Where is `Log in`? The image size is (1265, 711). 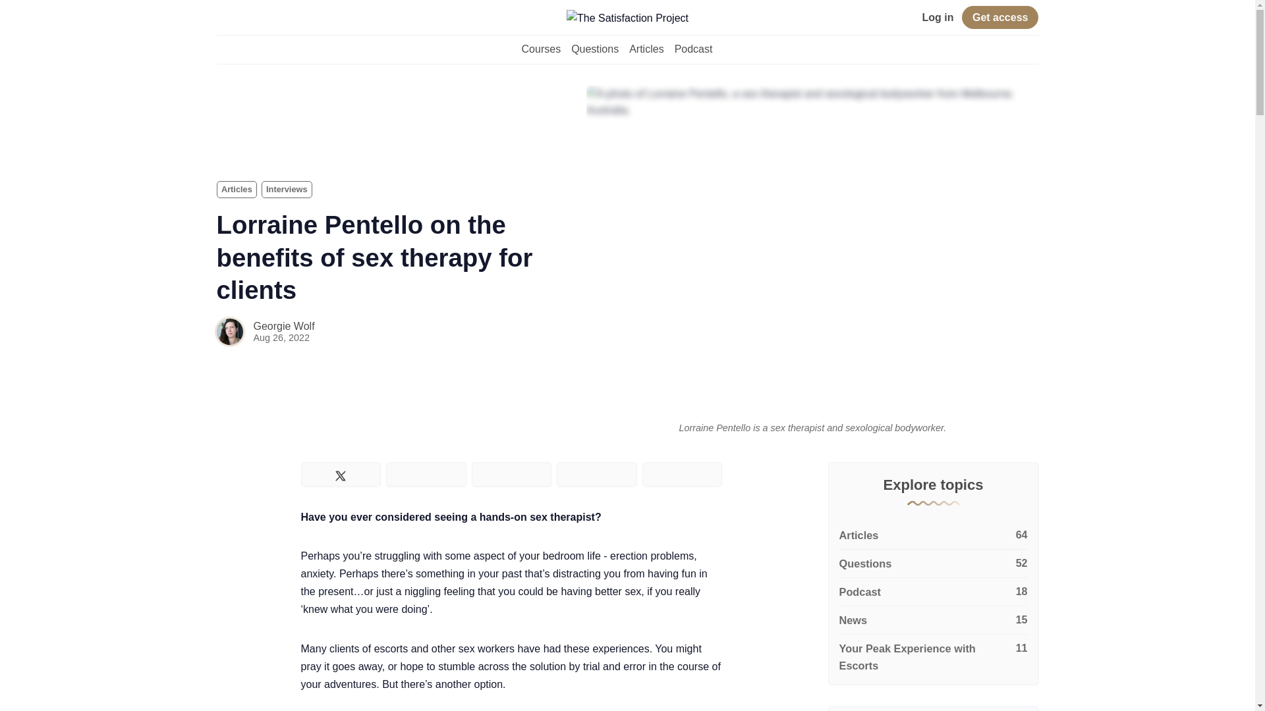 Log in is located at coordinates (938, 17).